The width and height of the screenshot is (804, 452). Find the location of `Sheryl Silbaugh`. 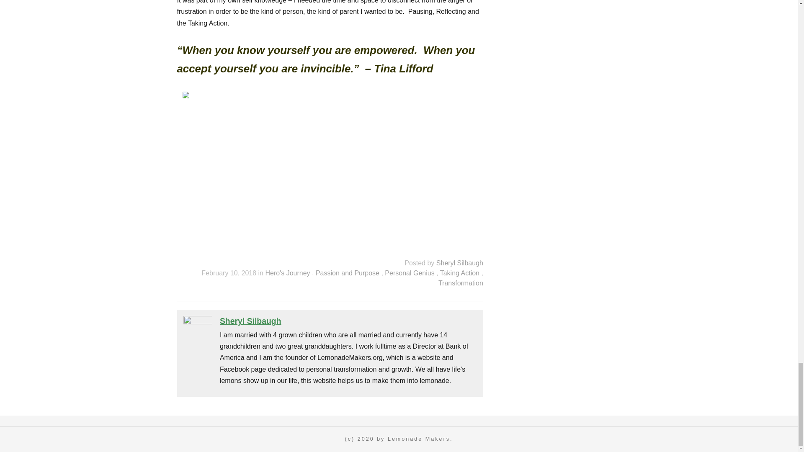

Sheryl Silbaugh is located at coordinates (250, 321).